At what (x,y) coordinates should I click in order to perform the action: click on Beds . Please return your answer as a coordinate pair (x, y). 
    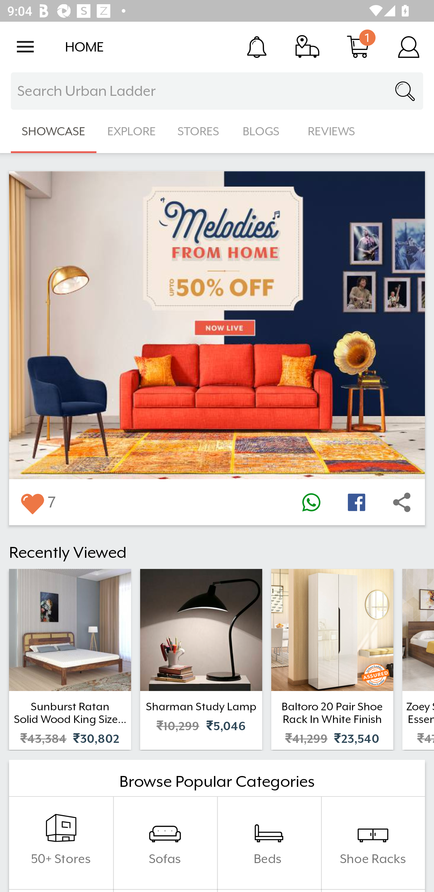
    Looking at the image, I should click on (269, 843).